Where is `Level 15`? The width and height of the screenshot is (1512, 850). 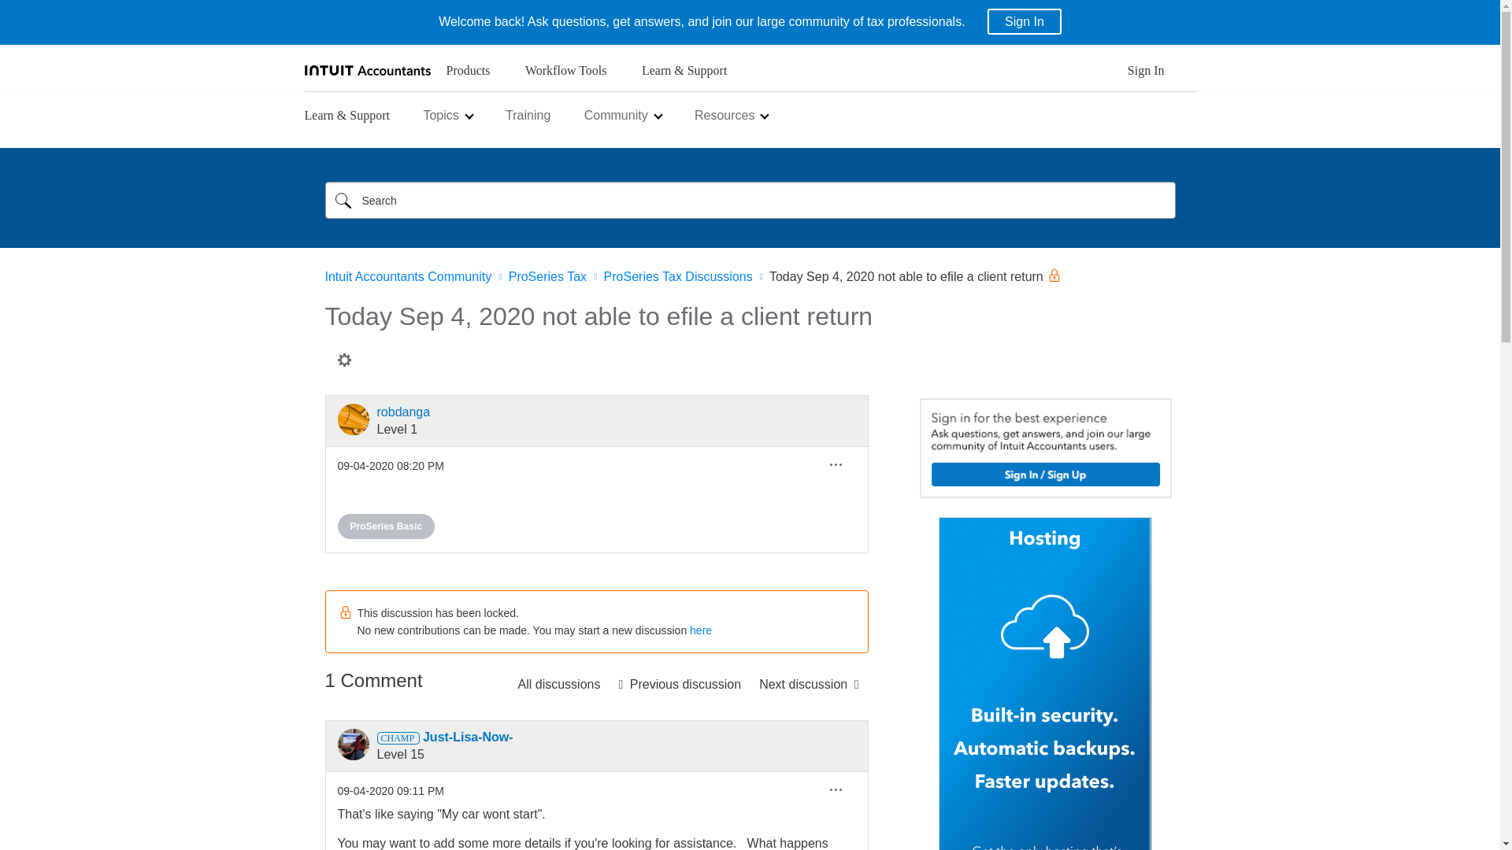
Level 15 is located at coordinates (397, 738).